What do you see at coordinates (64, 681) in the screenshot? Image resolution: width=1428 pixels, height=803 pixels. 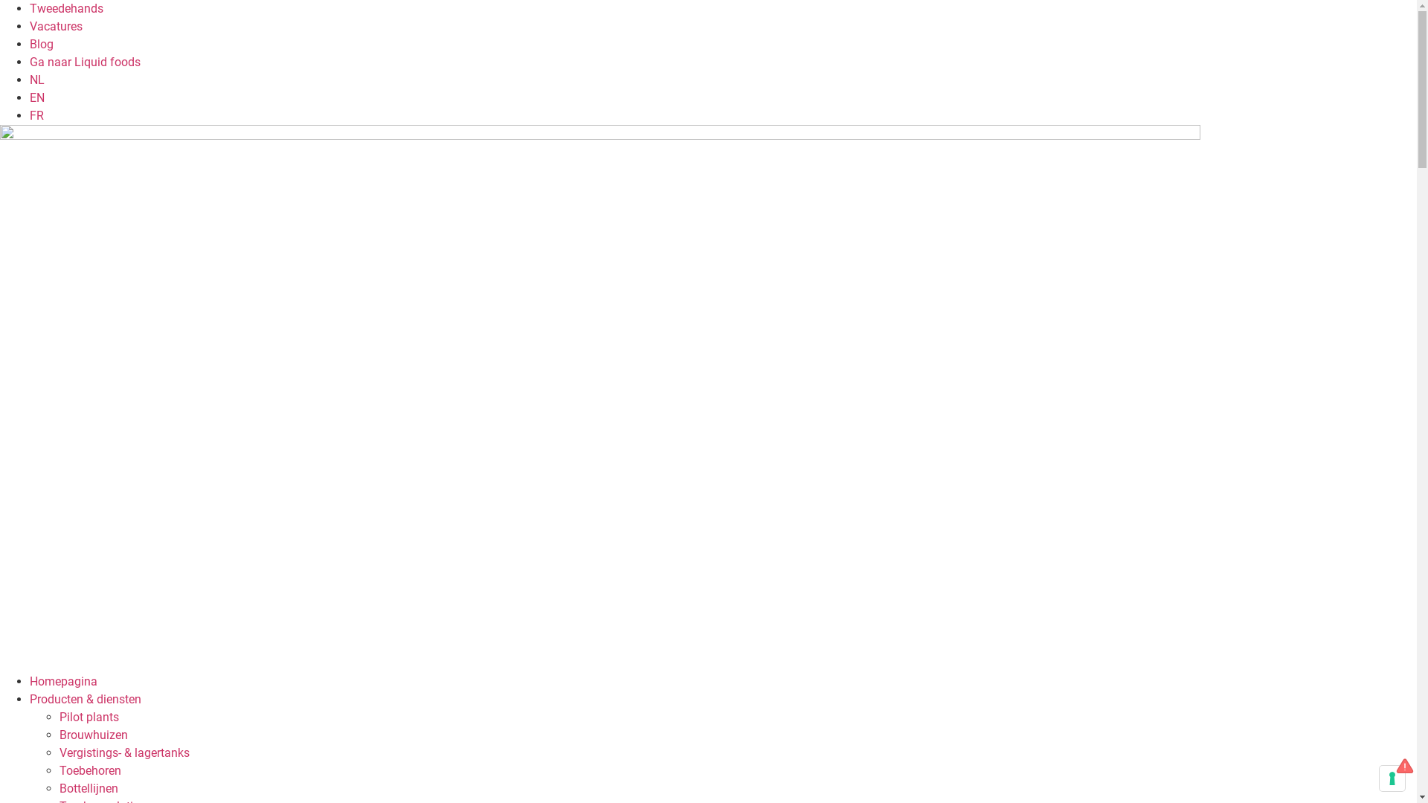 I see `Homepagina` at bounding box center [64, 681].